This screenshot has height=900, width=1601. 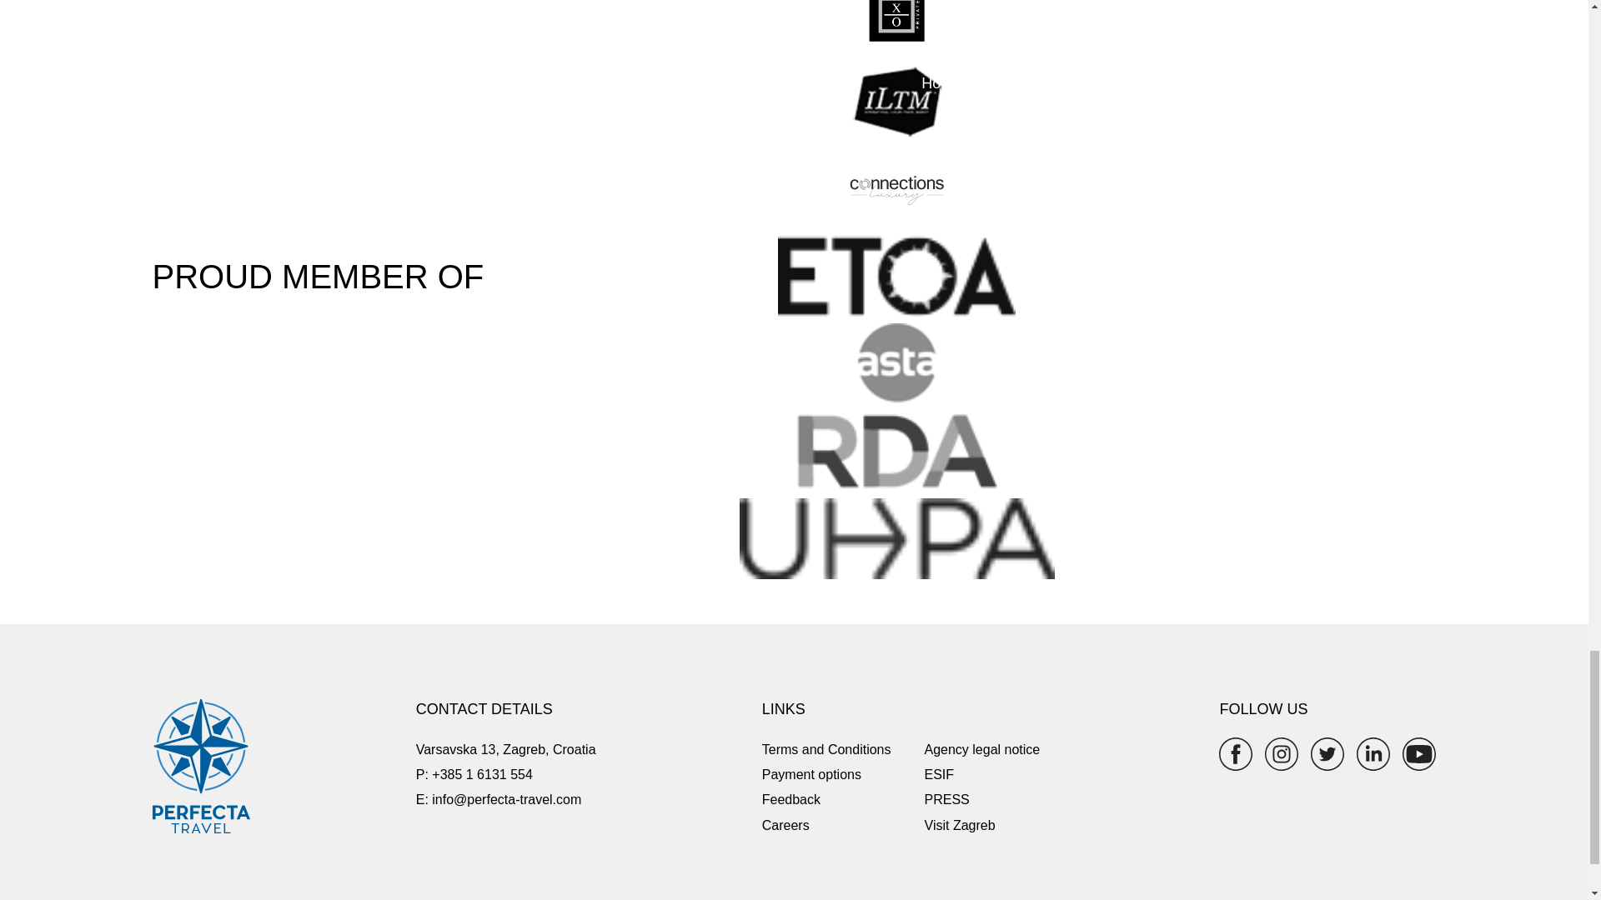 What do you see at coordinates (826, 750) in the screenshot?
I see `Terms and Conditions` at bounding box center [826, 750].